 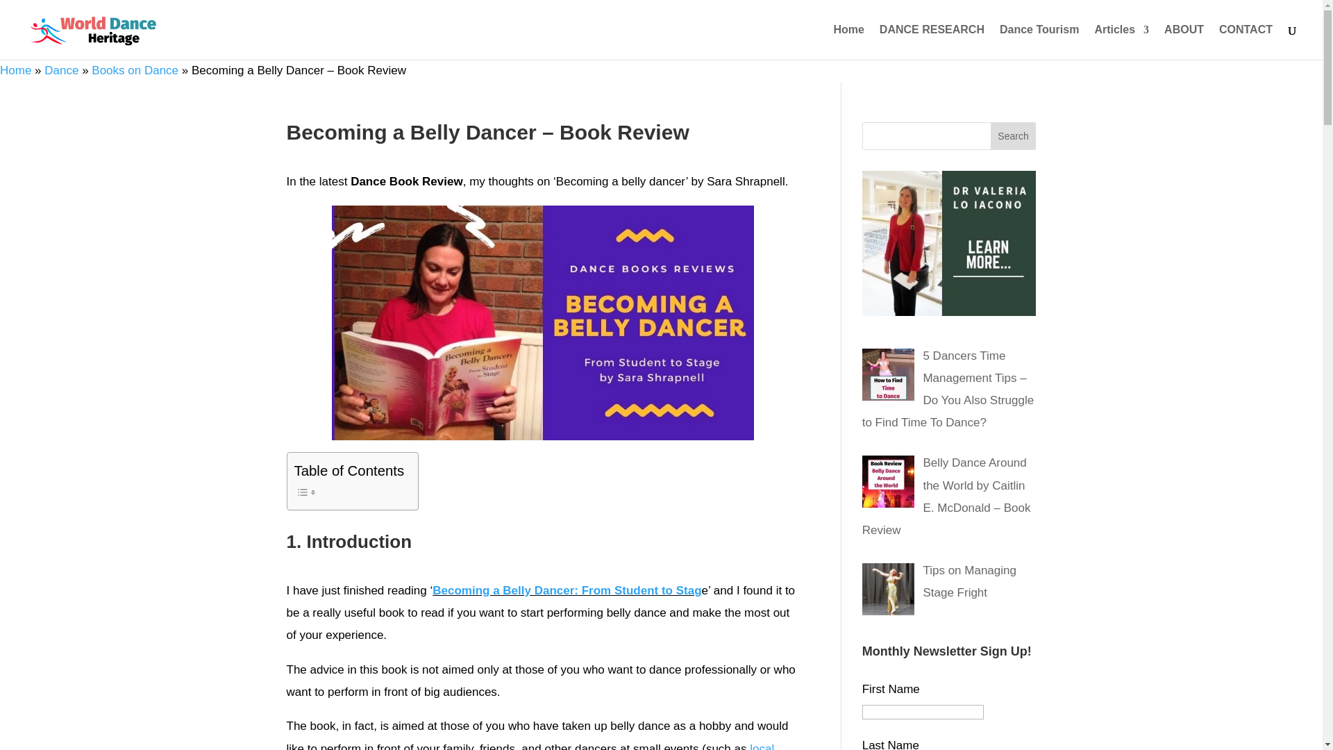 I want to click on local hafla, so click(x=530, y=746).